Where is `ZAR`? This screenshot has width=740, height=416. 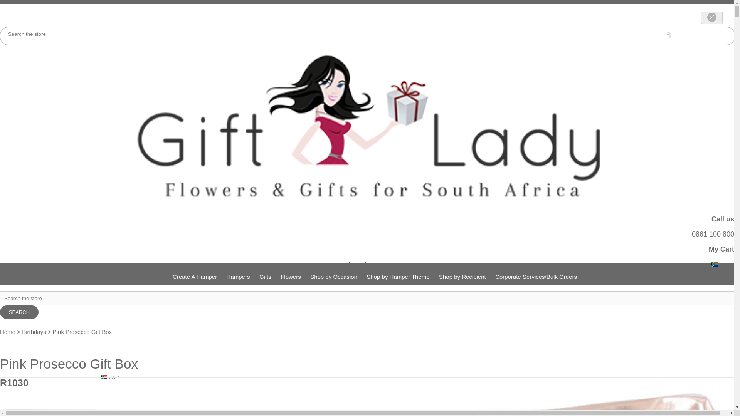 ZAR is located at coordinates (714, 264).